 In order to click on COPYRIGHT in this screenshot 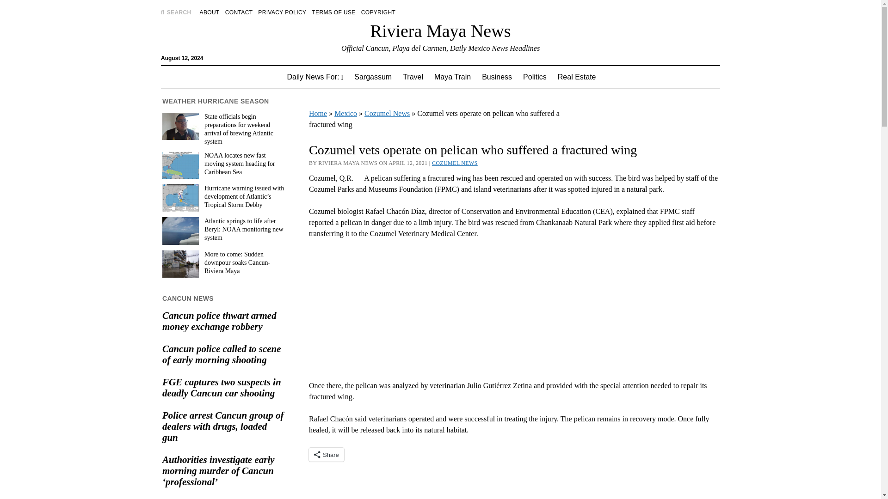, I will do `click(378, 12)`.